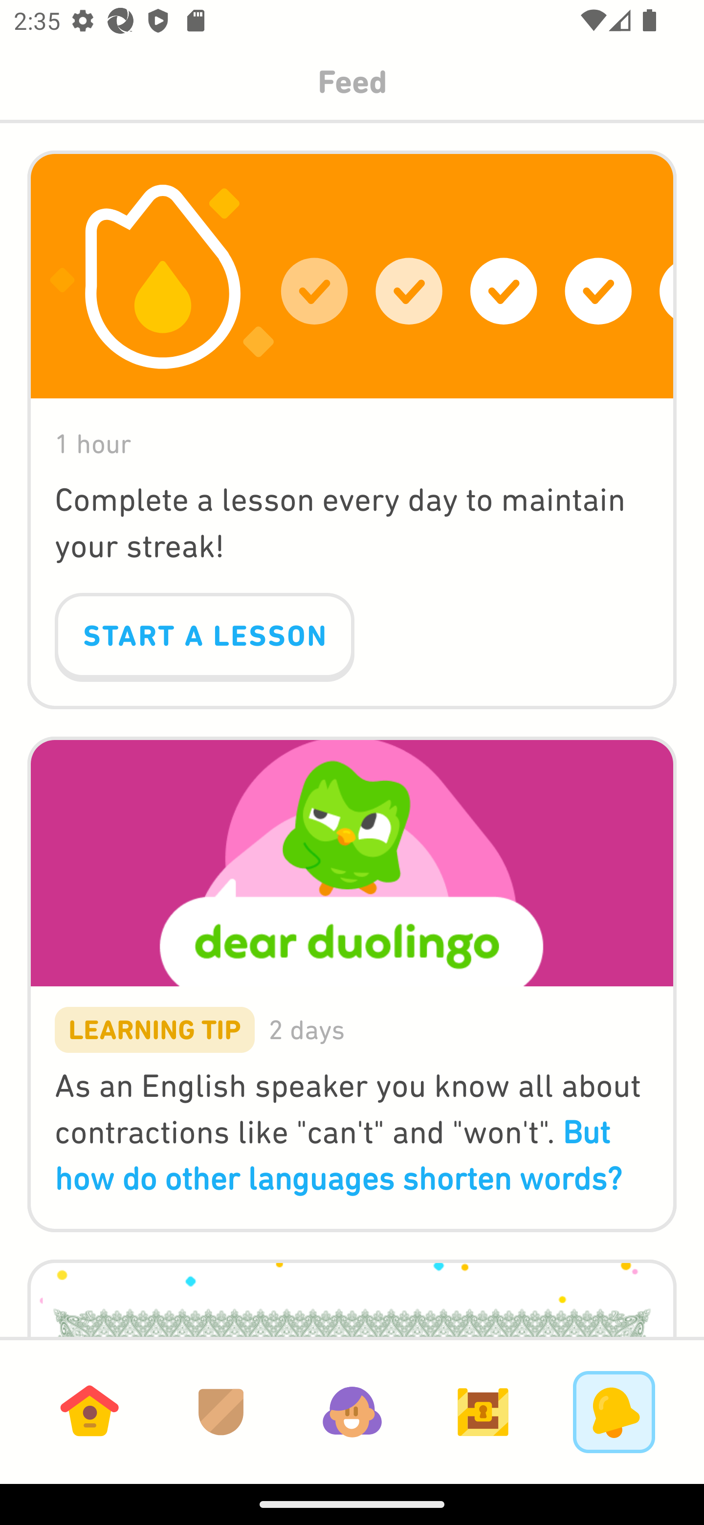  I want to click on START A LESSON, so click(204, 637).